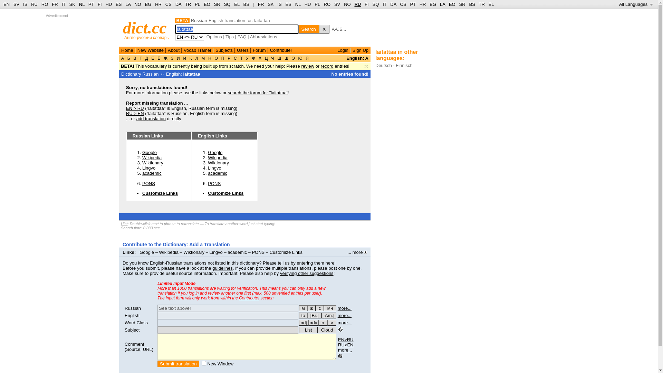  Describe the element at coordinates (73, 4) in the screenshot. I see `SK` at that location.